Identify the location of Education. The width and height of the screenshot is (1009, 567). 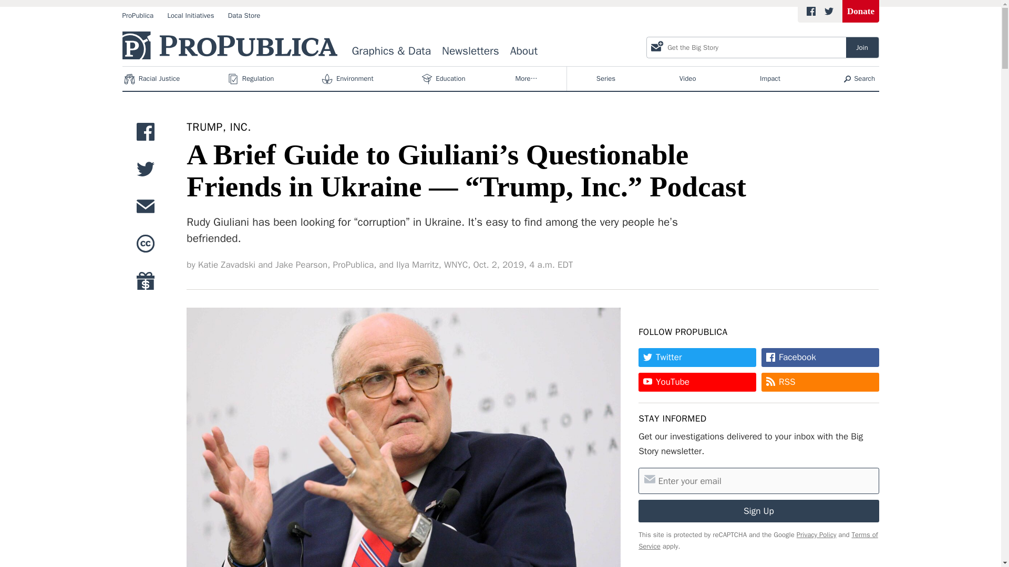
(759, 510).